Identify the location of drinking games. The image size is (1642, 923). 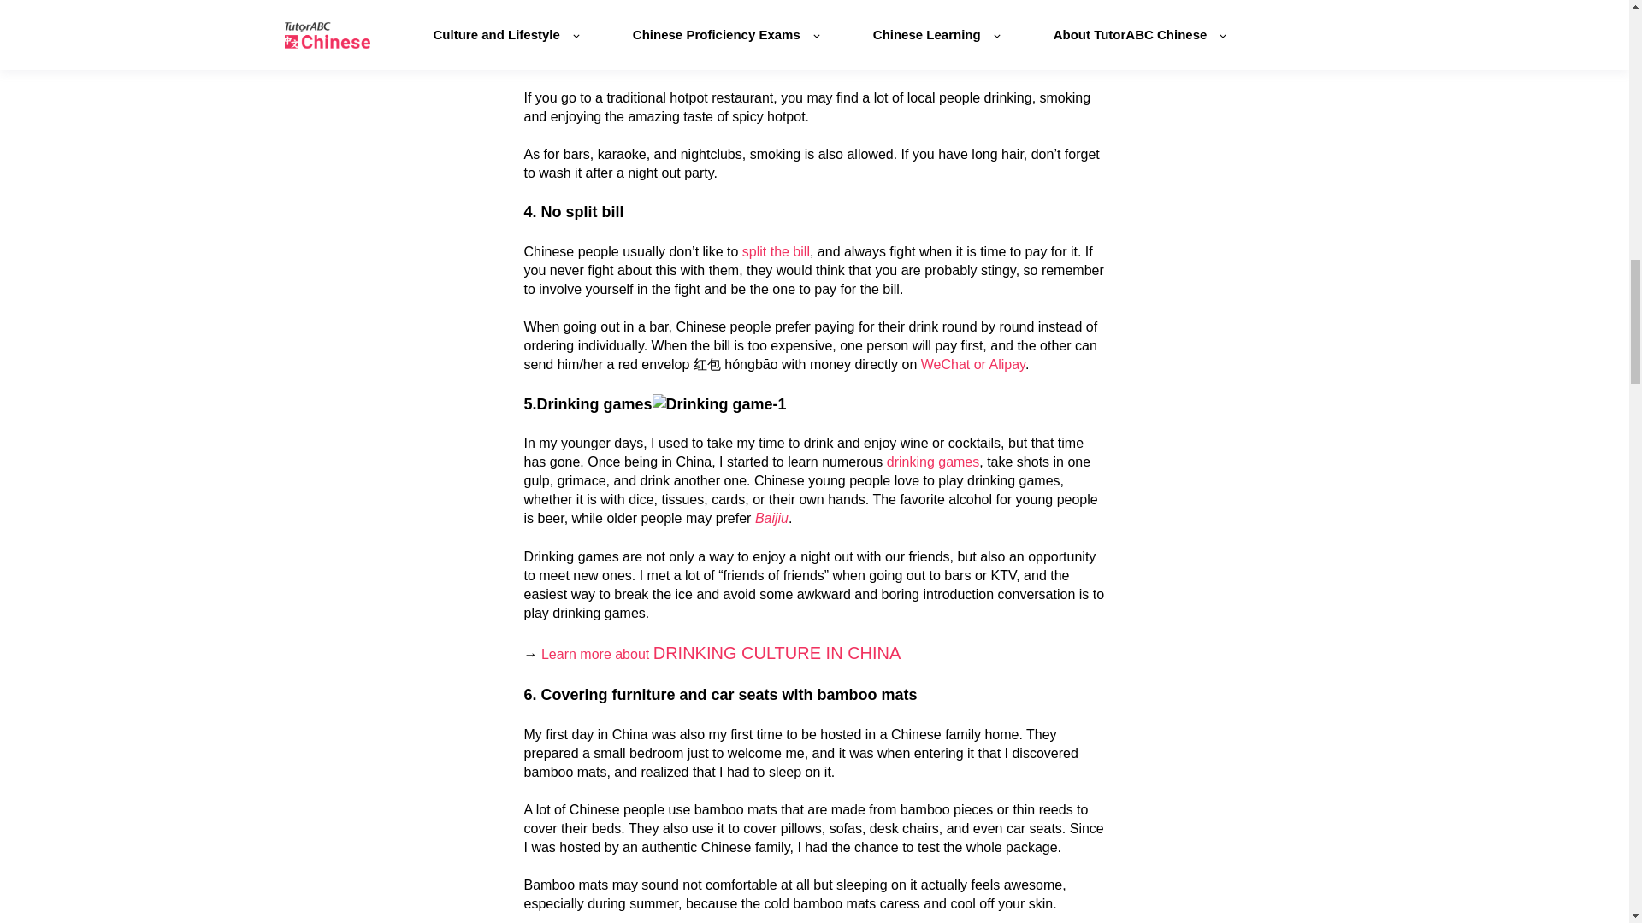
(933, 461).